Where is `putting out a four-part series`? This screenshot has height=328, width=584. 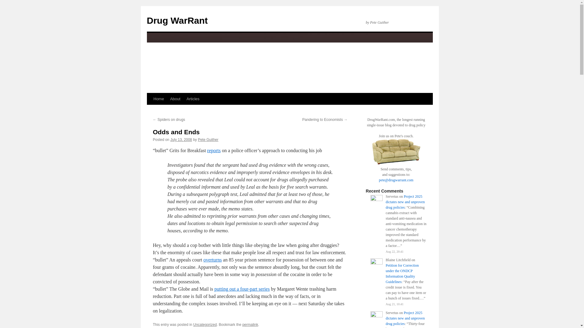
putting out a four-part series is located at coordinates (242, 289).